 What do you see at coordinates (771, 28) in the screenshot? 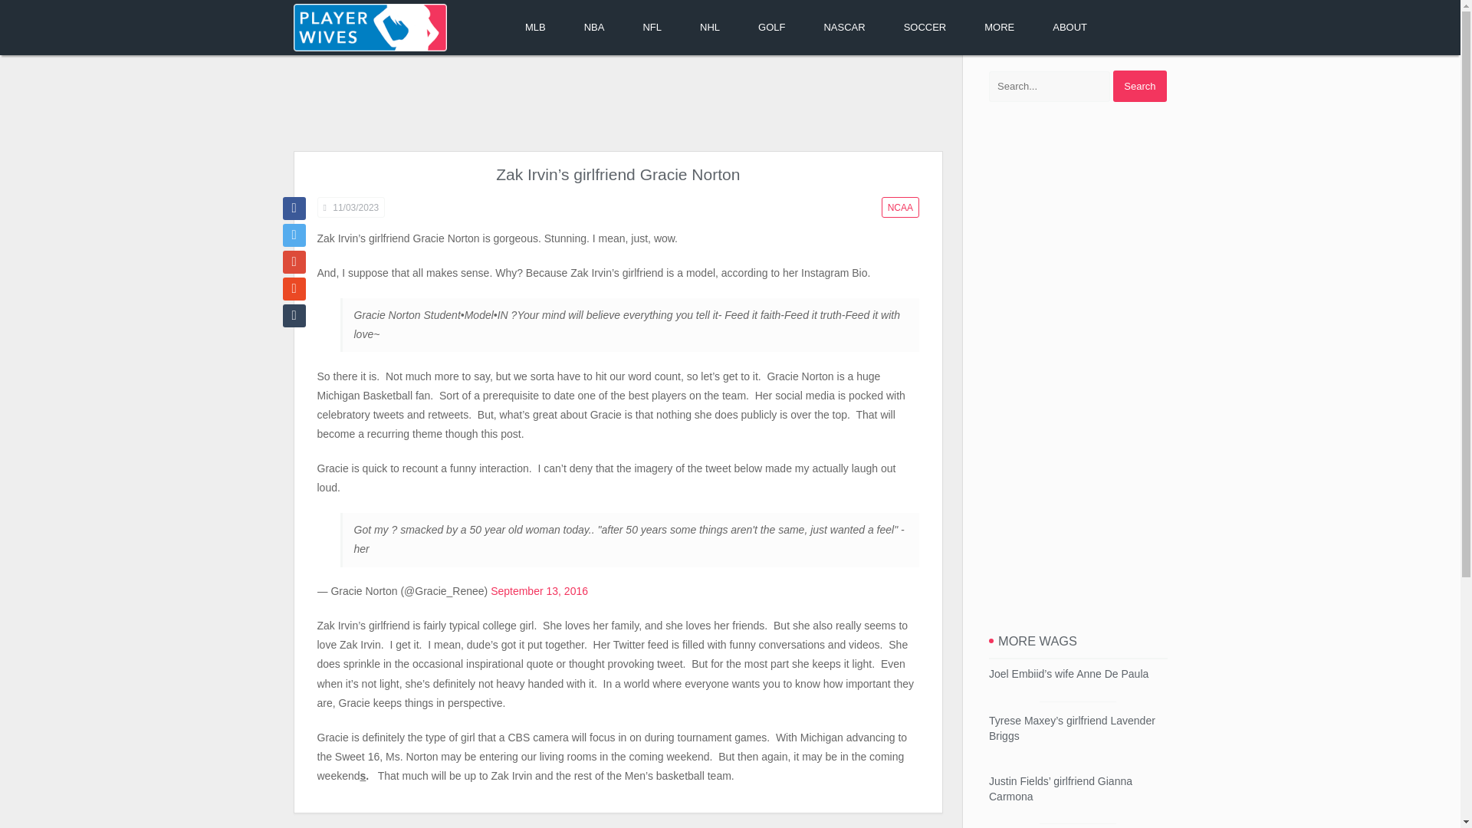
I see `Golf Wives` at bounding box center [771, 28].